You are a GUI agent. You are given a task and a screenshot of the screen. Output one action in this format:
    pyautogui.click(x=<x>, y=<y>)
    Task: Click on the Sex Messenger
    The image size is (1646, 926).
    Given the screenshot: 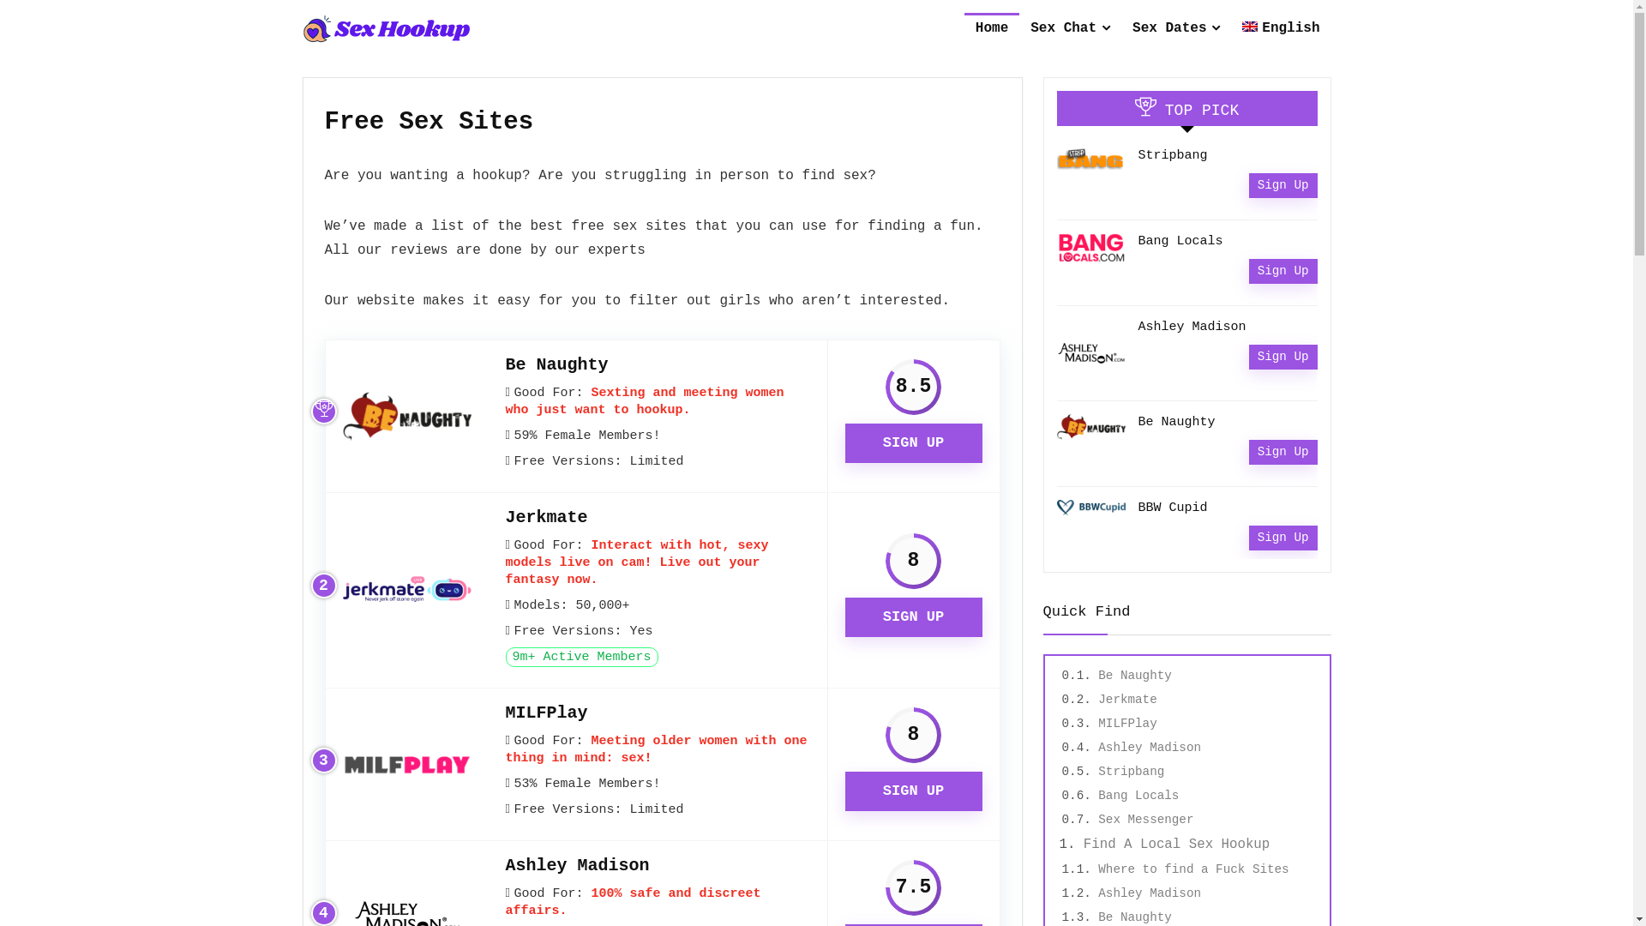 What is the action you would take?
    pyautogui.click(x=1145, y=820)
    